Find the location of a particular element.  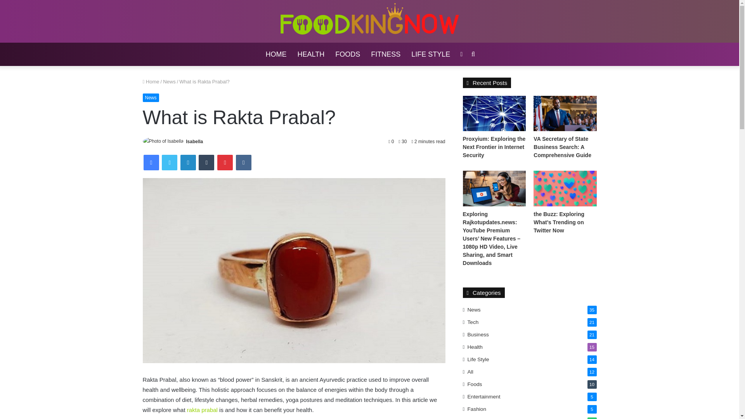

Facebook is located at coordinates (151, 162).